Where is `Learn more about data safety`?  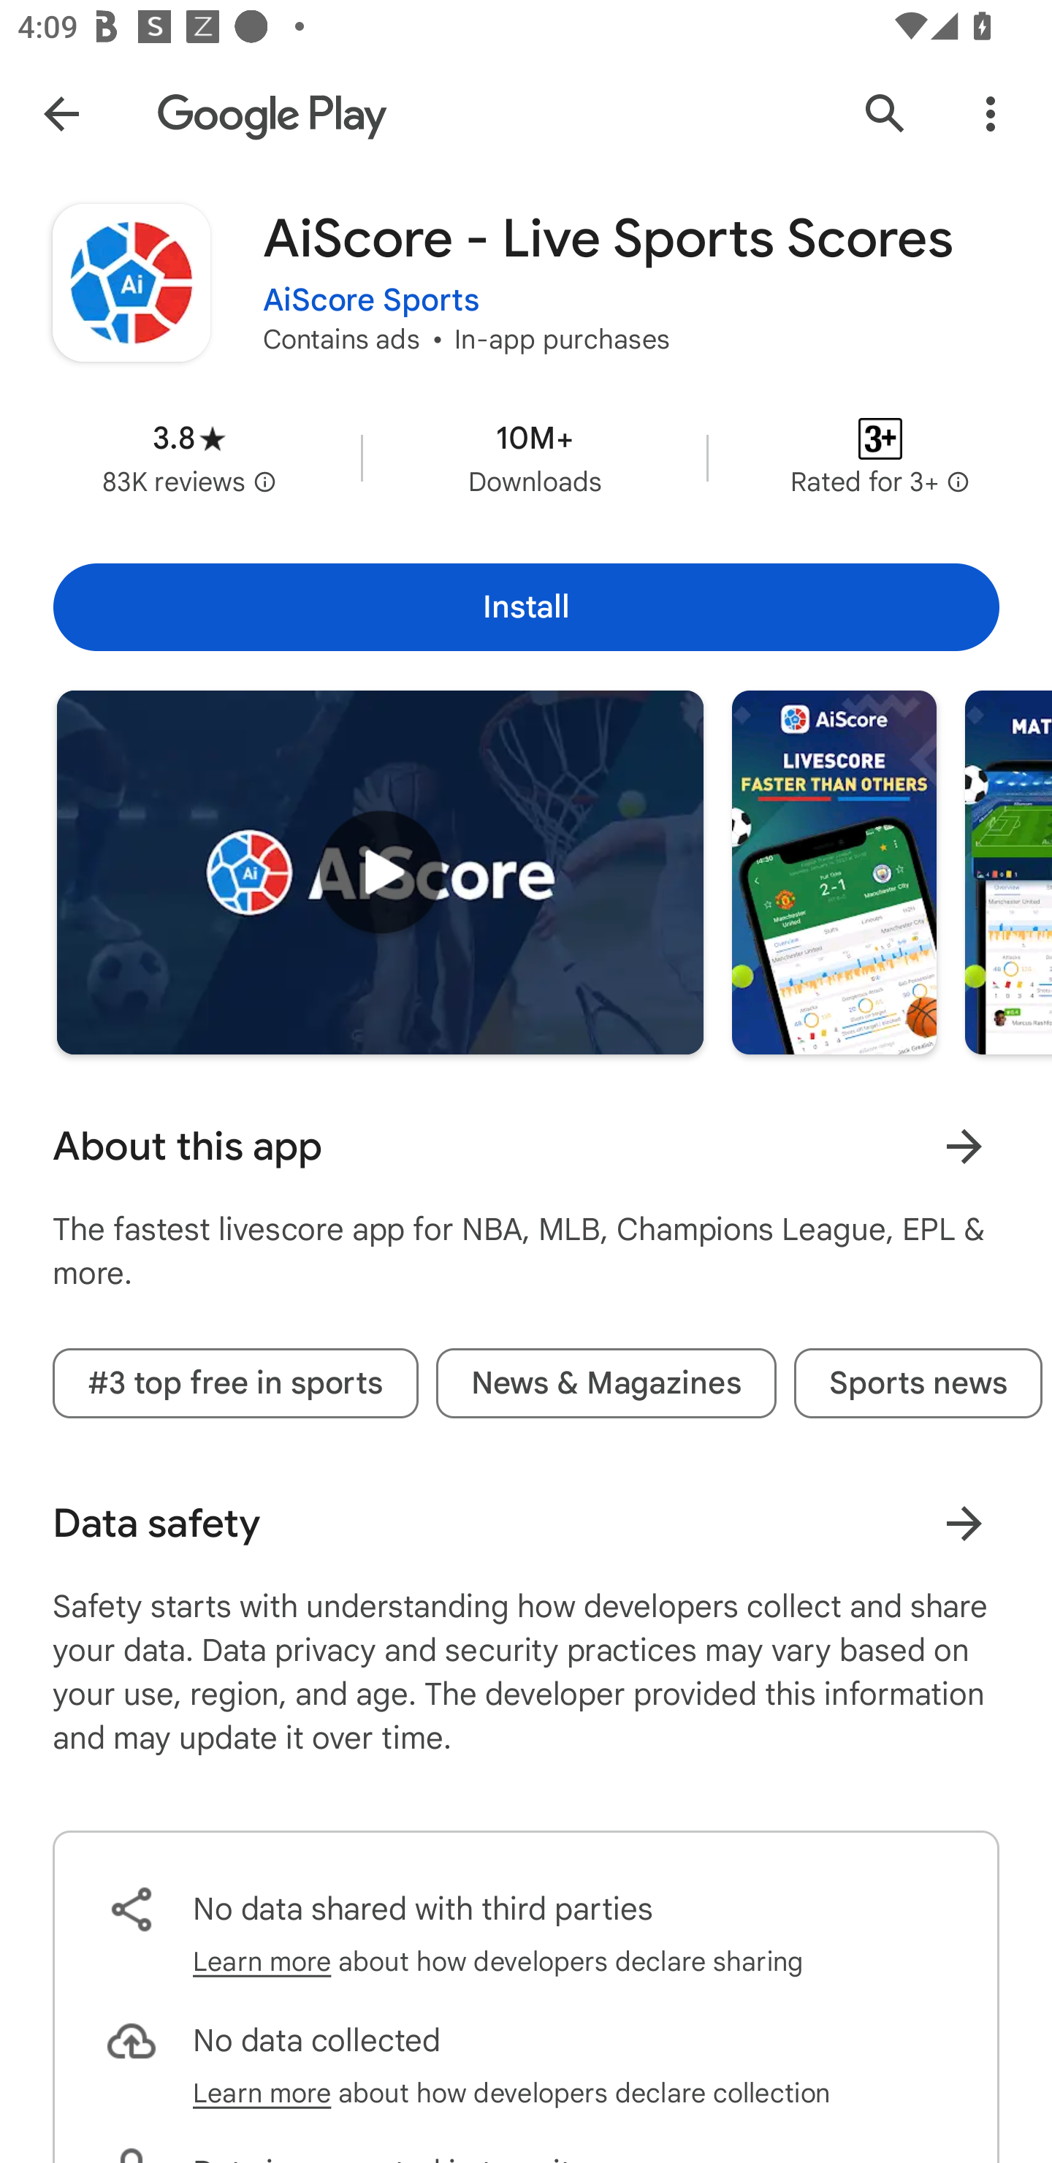
Learn more about data safety is located at coordinates (964, 1523).